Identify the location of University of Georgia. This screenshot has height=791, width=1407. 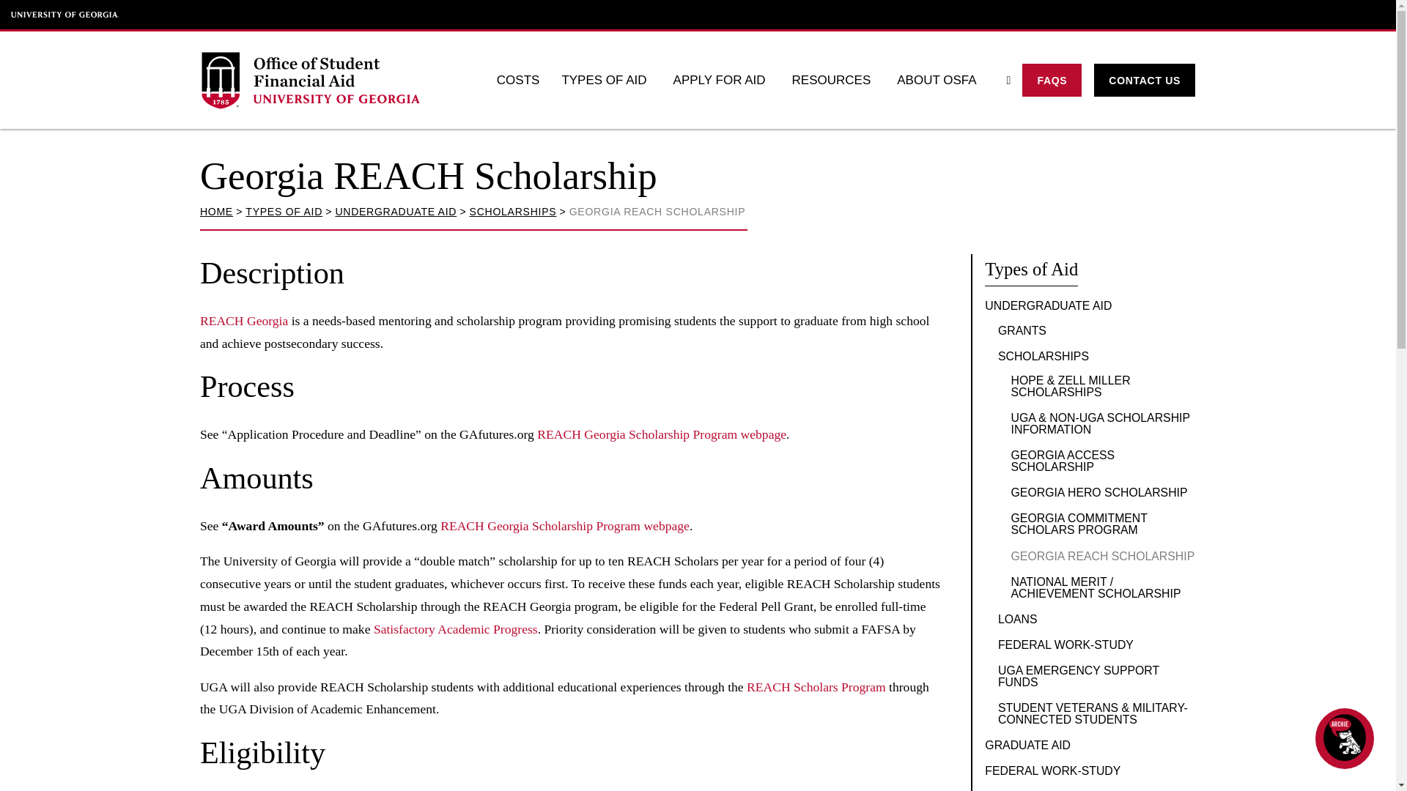
(65, 15).